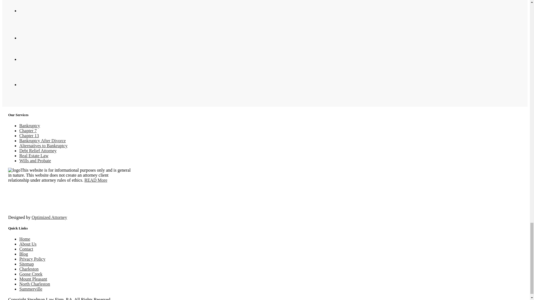 This screenshot has width=534, height=300. I want to click on Real Estate Law, so click(34, 156).